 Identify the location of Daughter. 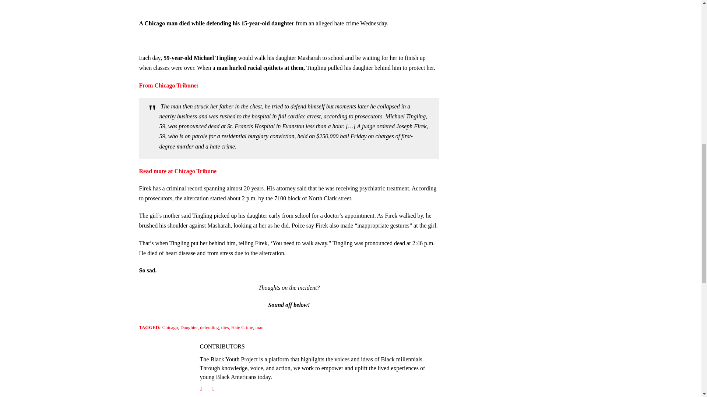
(189, 327).